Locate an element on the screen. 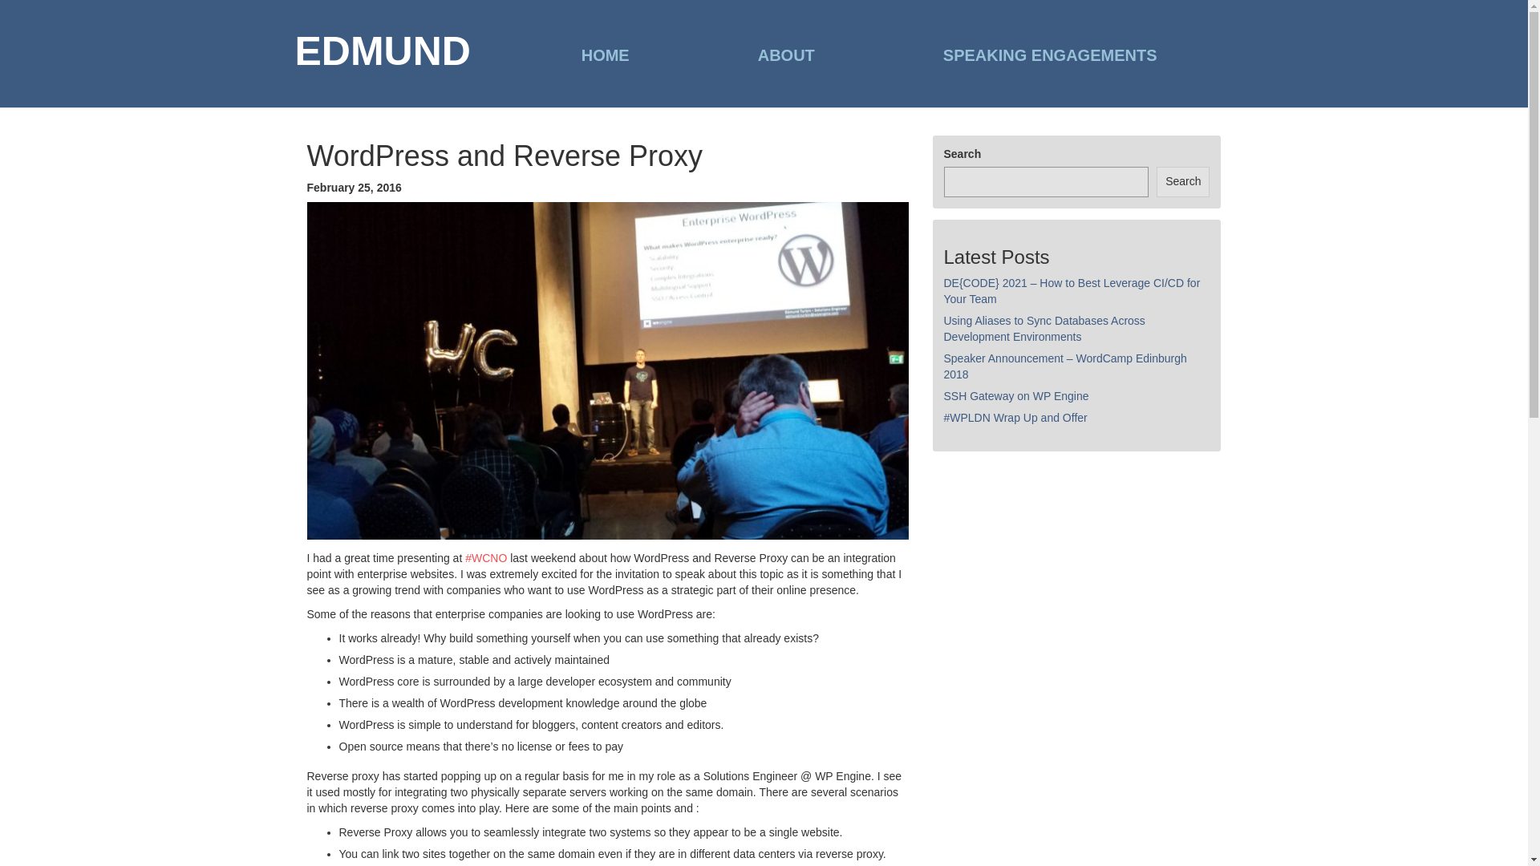 This screenshot has height=866, width=1540. Speaking Engagements is located at coordinates (1050, 55).